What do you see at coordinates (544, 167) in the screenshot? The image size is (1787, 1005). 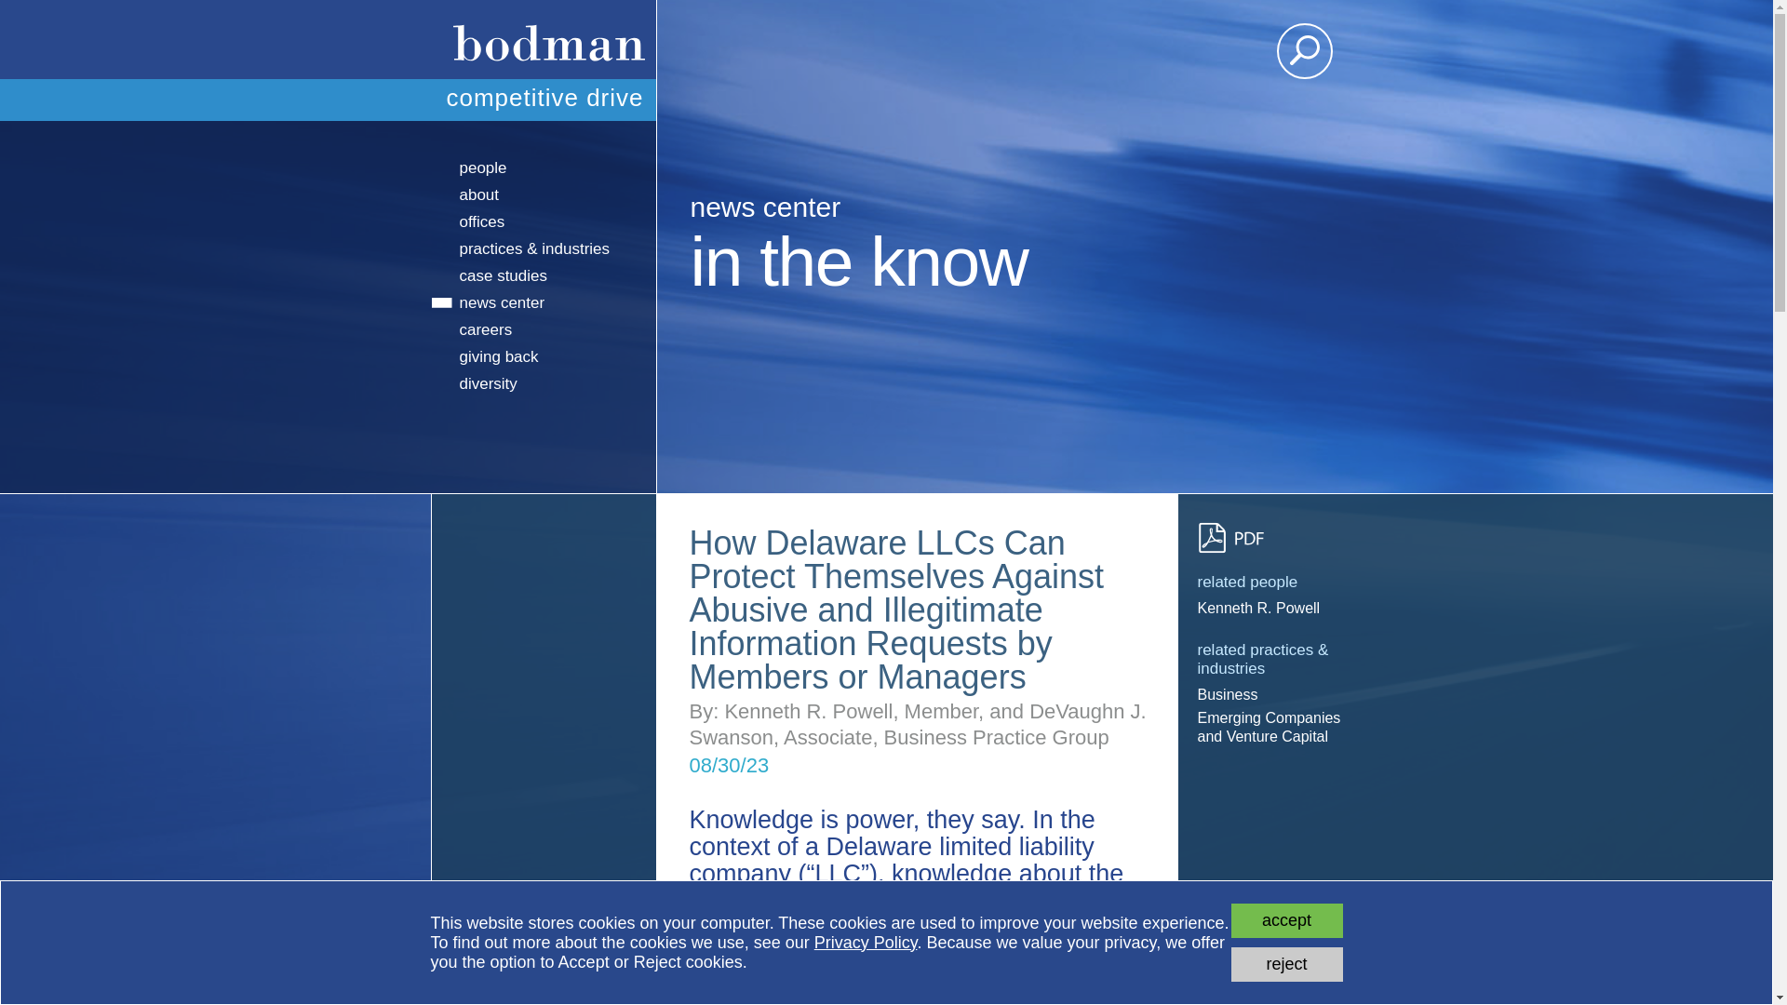 I see `people` at bounding box center [544, 167].